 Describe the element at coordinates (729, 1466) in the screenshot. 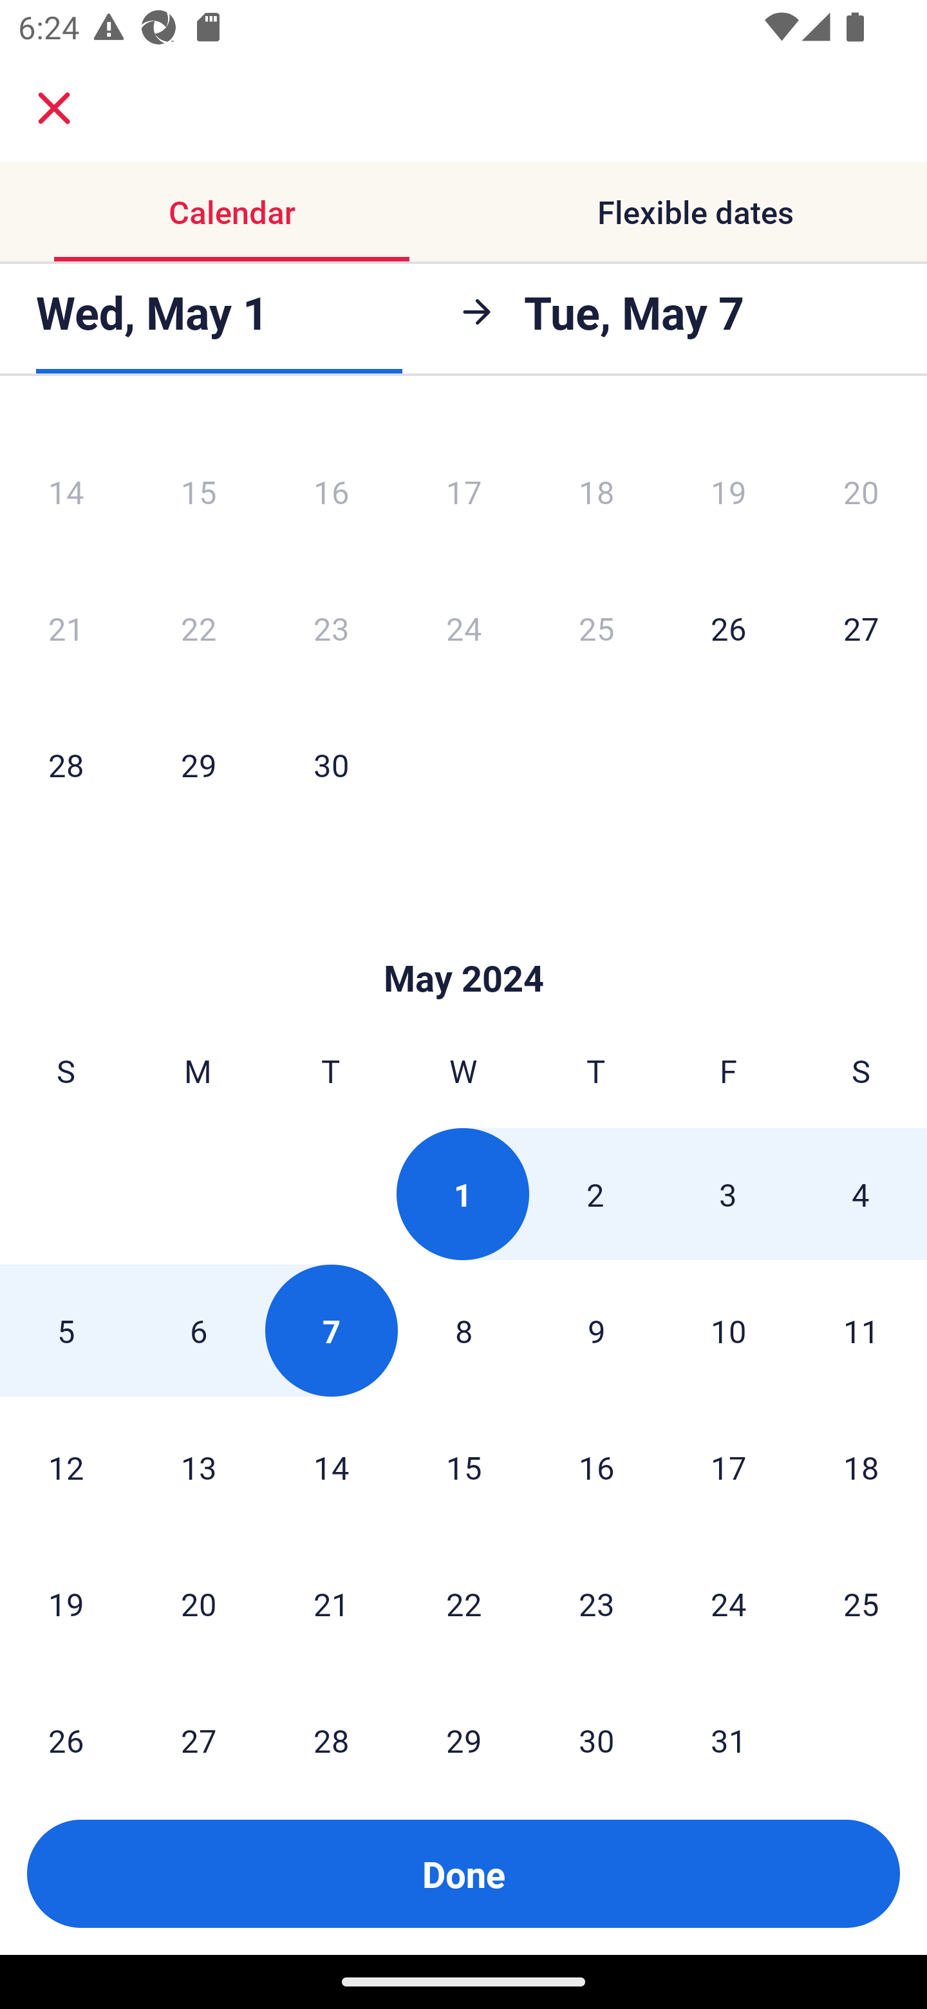

I see `17 Friday, May 17, 2024` at that location.